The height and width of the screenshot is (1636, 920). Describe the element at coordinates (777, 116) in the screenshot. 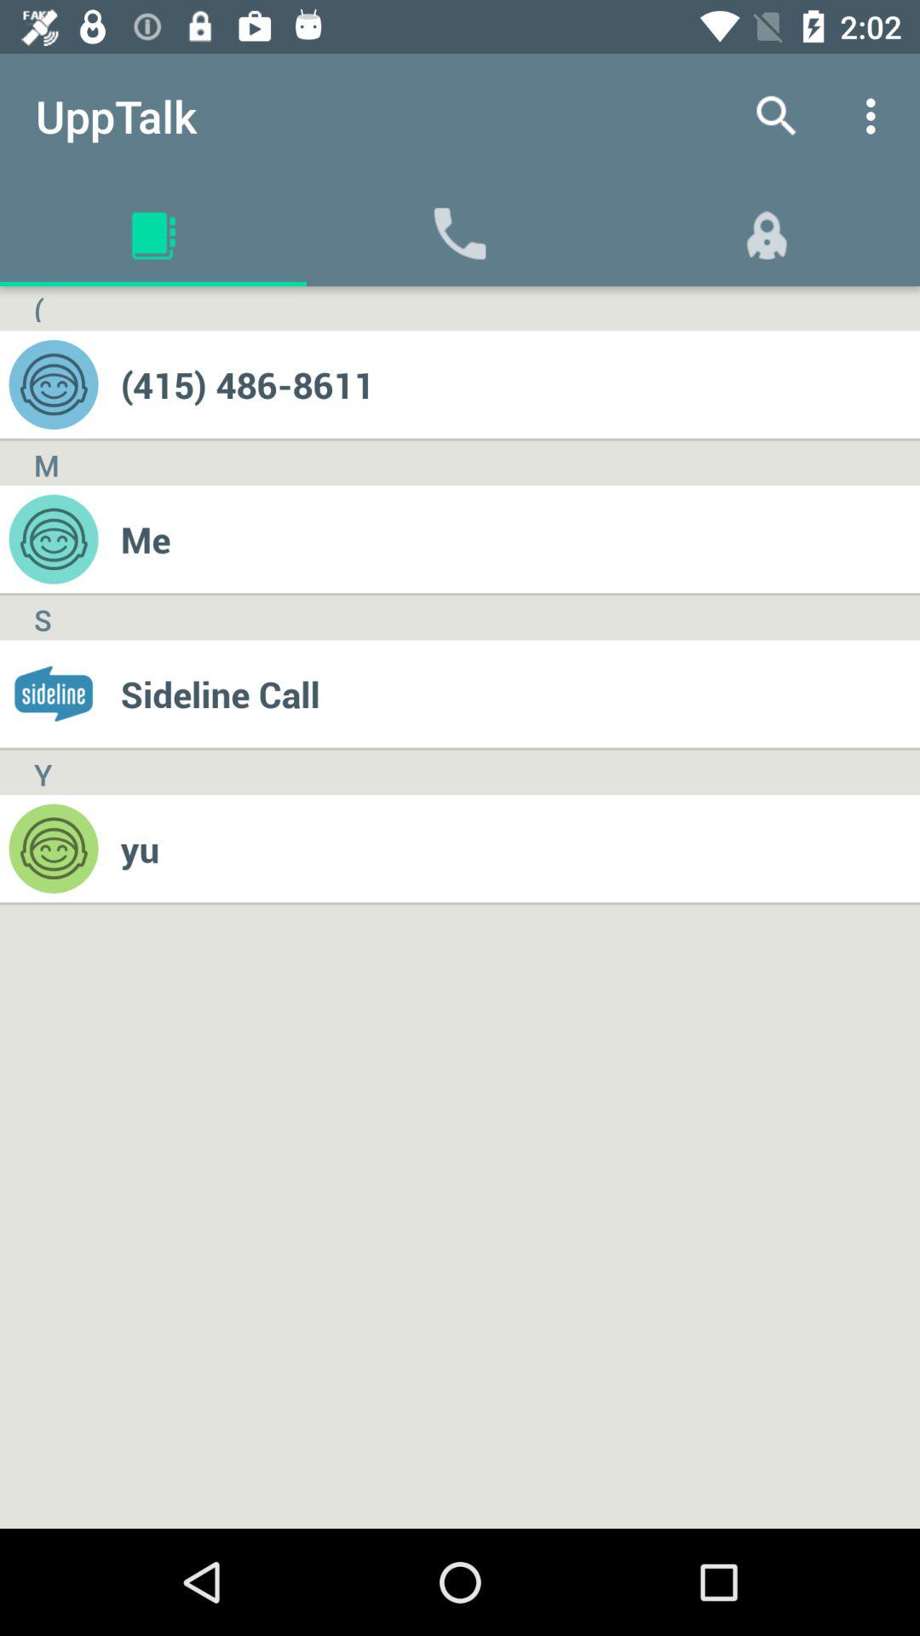

I see `turn on the app next to the upptalk` at that location.